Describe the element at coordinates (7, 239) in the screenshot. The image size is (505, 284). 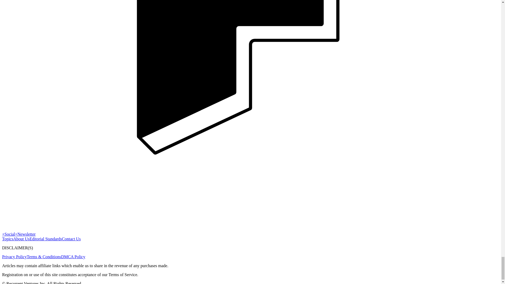
I see `Topics` at that location.